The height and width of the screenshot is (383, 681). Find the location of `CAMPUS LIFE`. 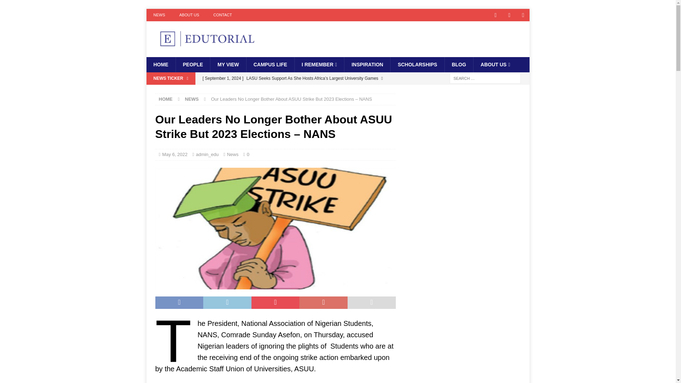

CAMPUS LIFE is located at coordinates (270, 65).